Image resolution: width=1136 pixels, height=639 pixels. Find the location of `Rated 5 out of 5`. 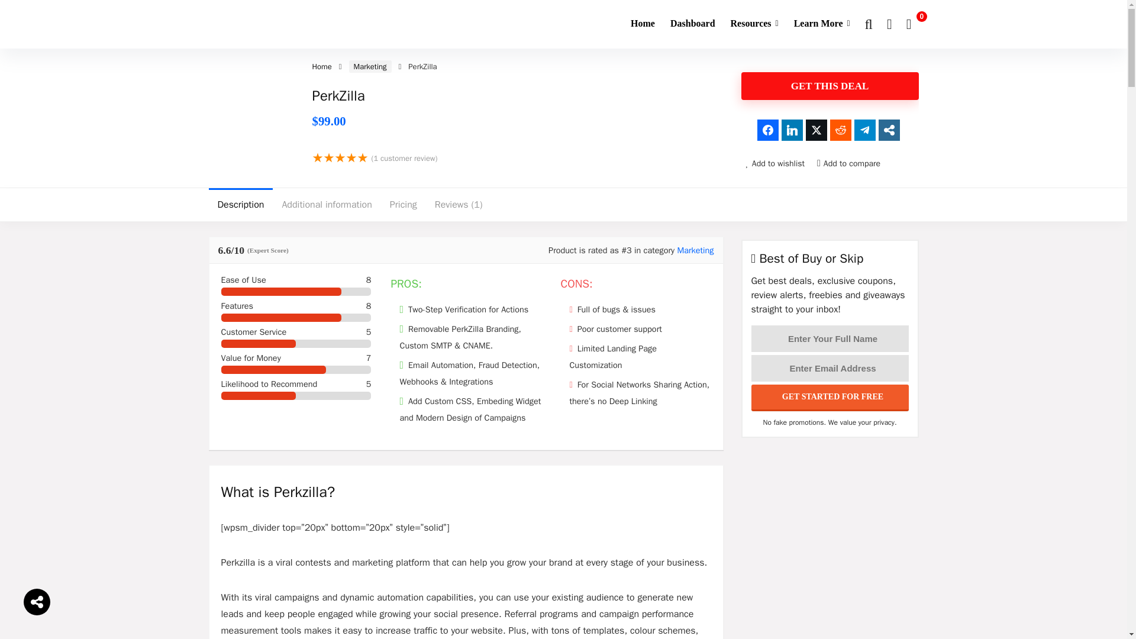

Rated 5 out of 5 is located at coordinates (340, 158).